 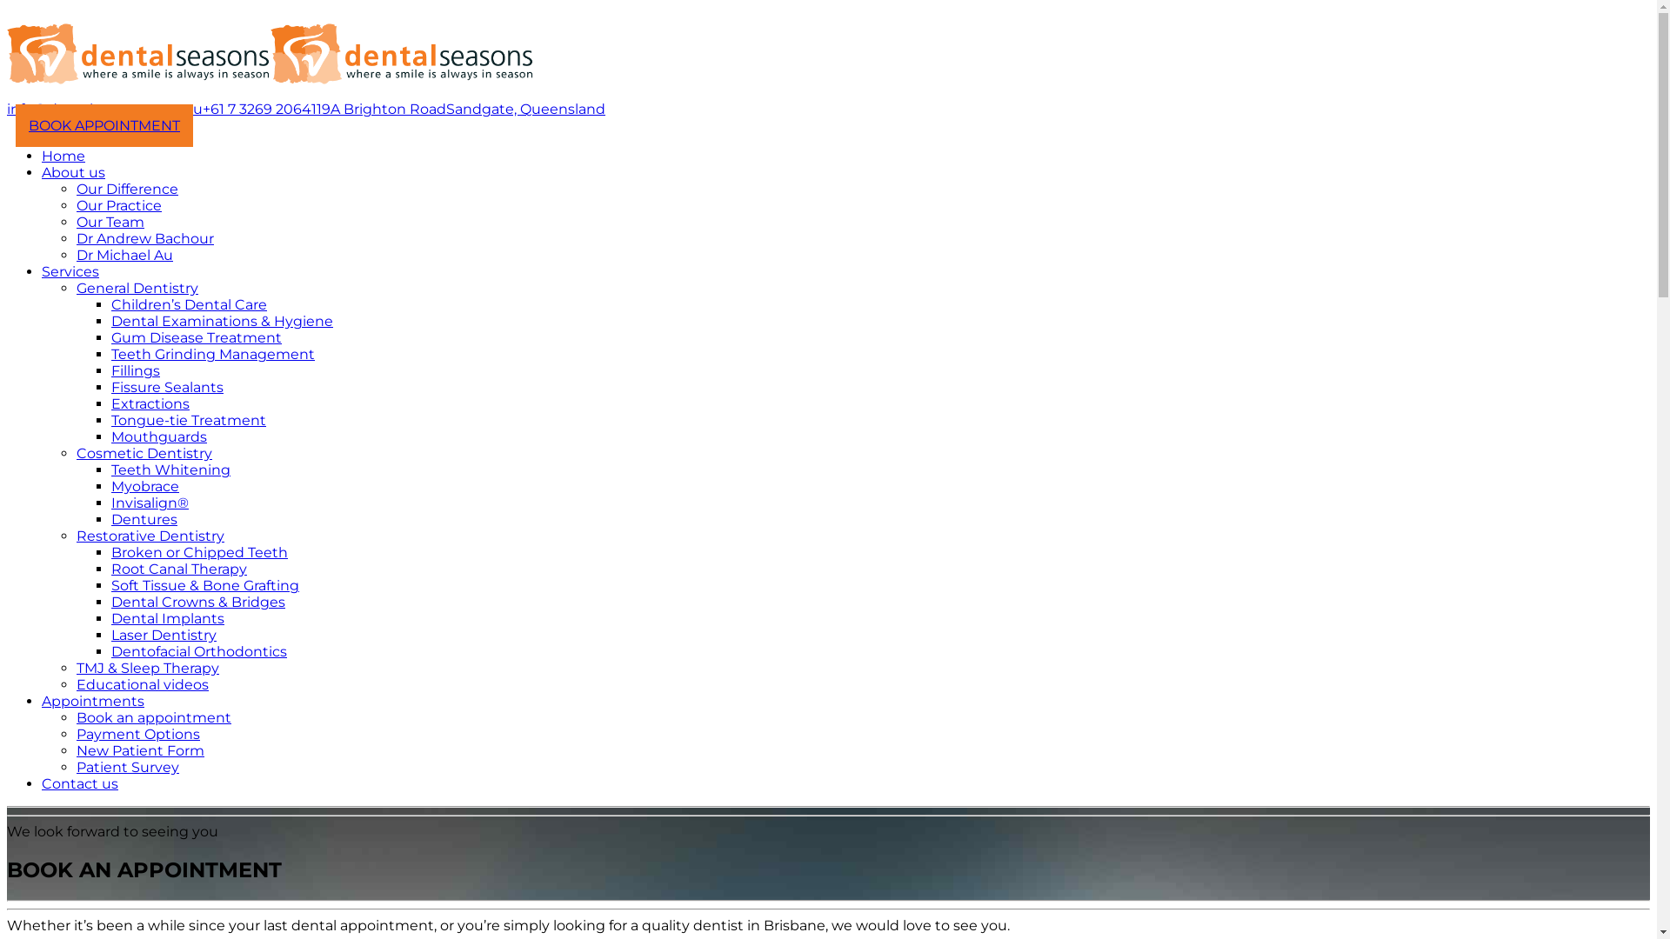 I want to click on Our Difference, so click(x=127, y=190).